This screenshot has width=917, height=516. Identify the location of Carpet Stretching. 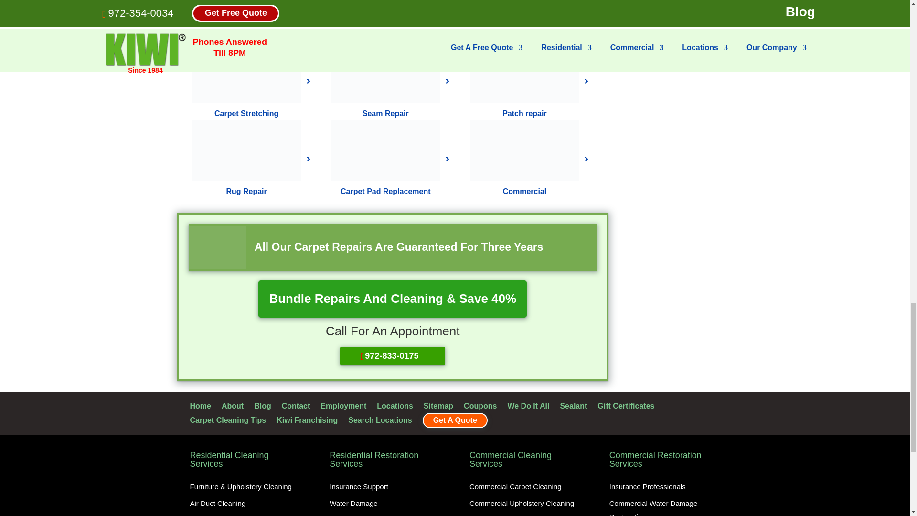
(246, 113).